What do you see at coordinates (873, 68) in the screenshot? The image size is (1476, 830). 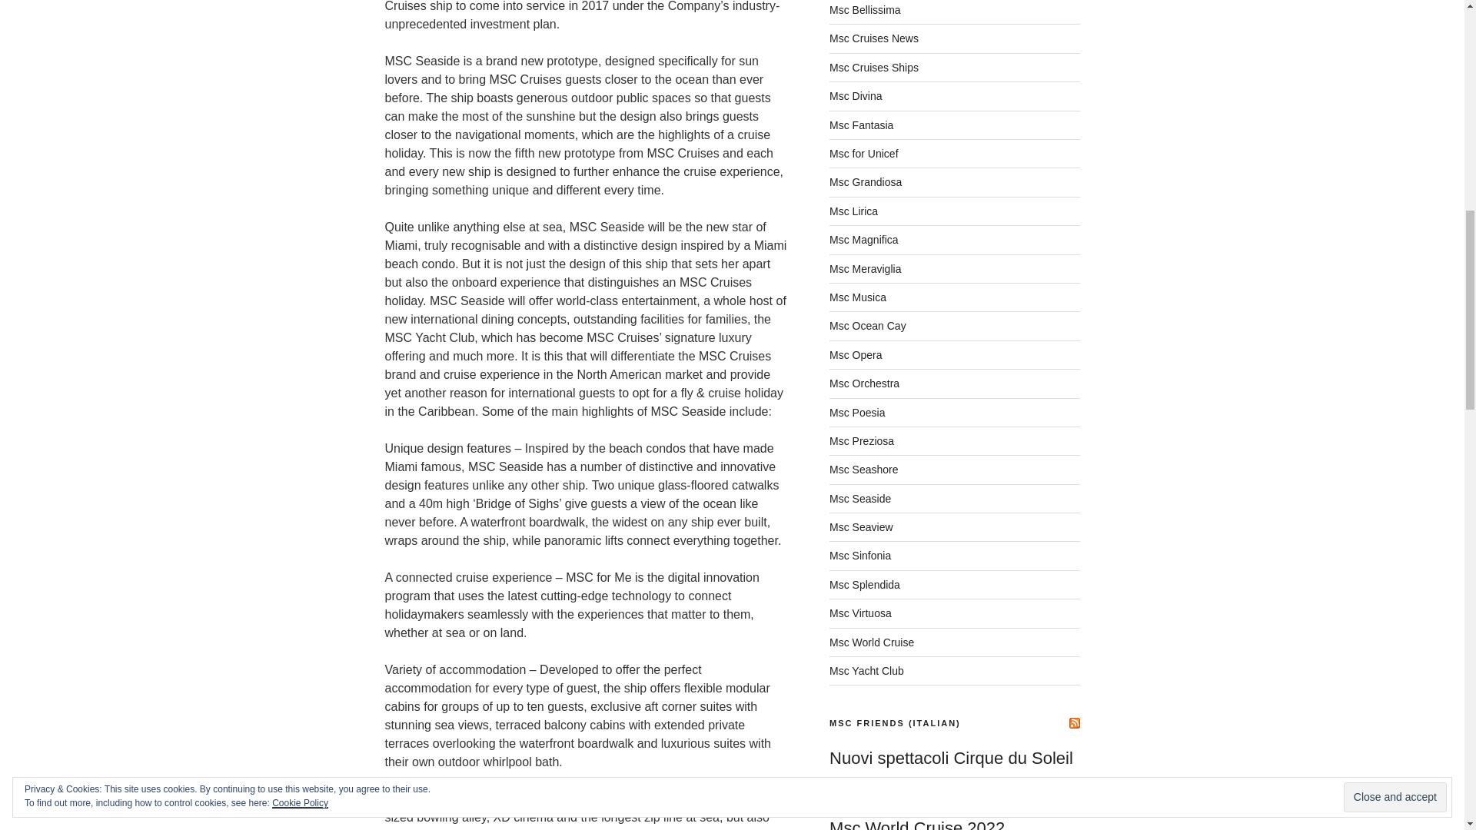 I see `Msc Cruises Ships` at bounding box center [873, 68].